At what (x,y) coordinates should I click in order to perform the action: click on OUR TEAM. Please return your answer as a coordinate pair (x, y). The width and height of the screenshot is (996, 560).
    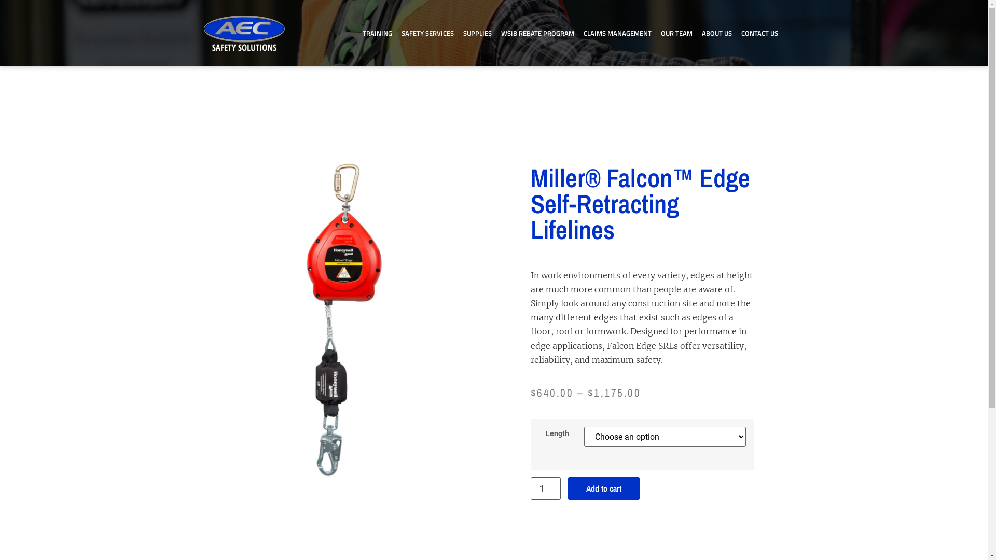
    Looking at the image, I should click on (676, 33).